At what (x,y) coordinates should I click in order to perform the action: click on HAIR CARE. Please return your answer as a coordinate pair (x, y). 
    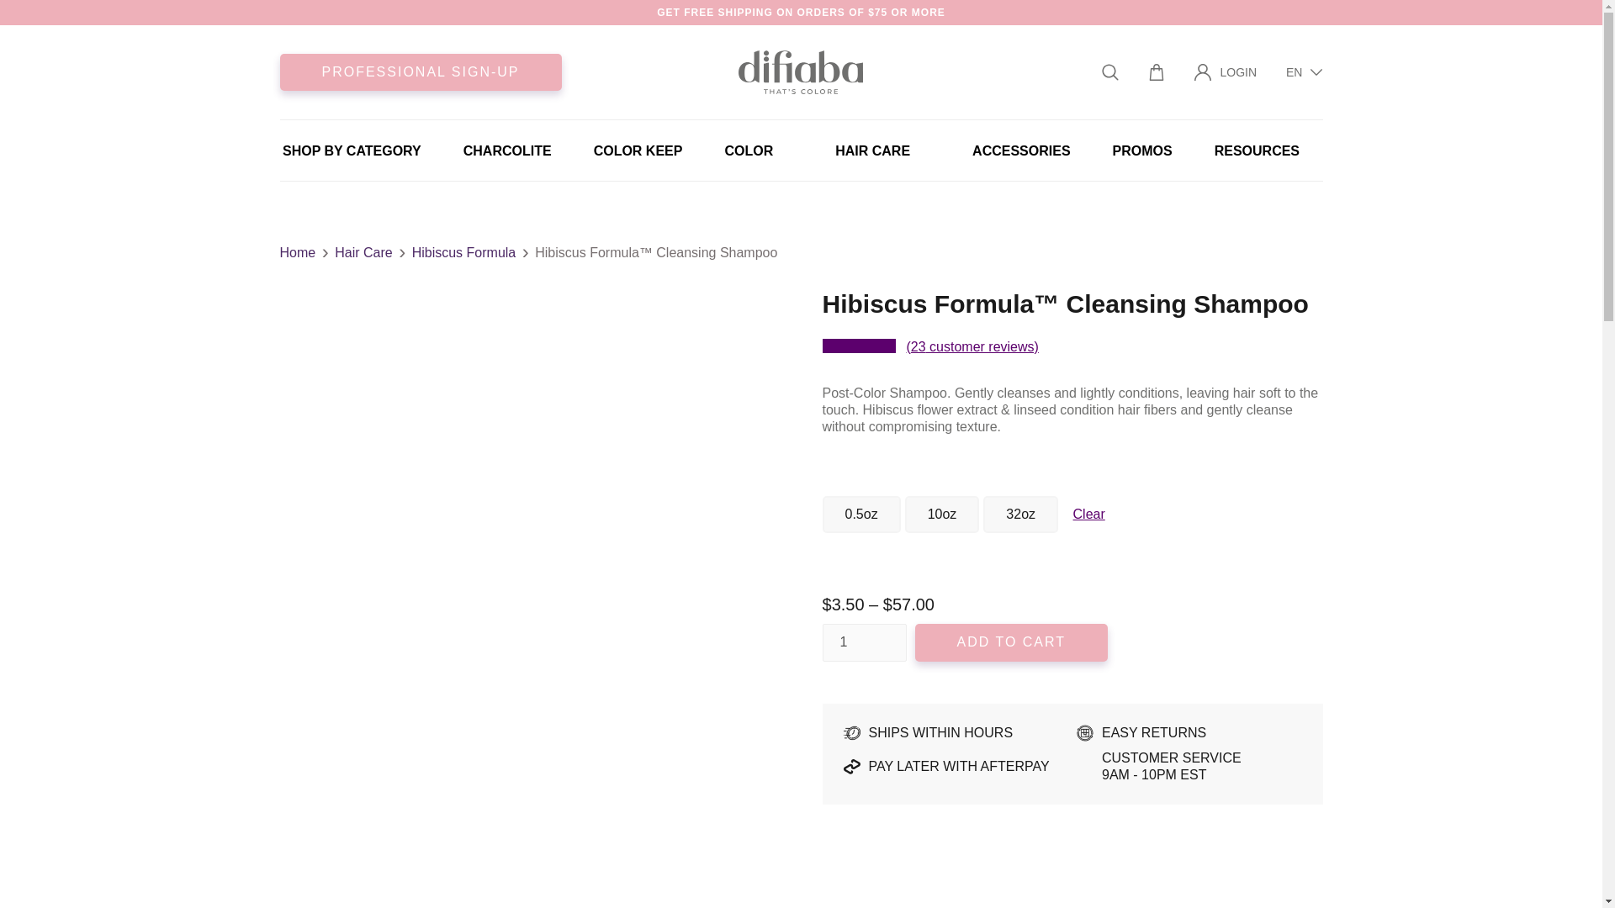
    Looking at the image, I should click on (882, 150).